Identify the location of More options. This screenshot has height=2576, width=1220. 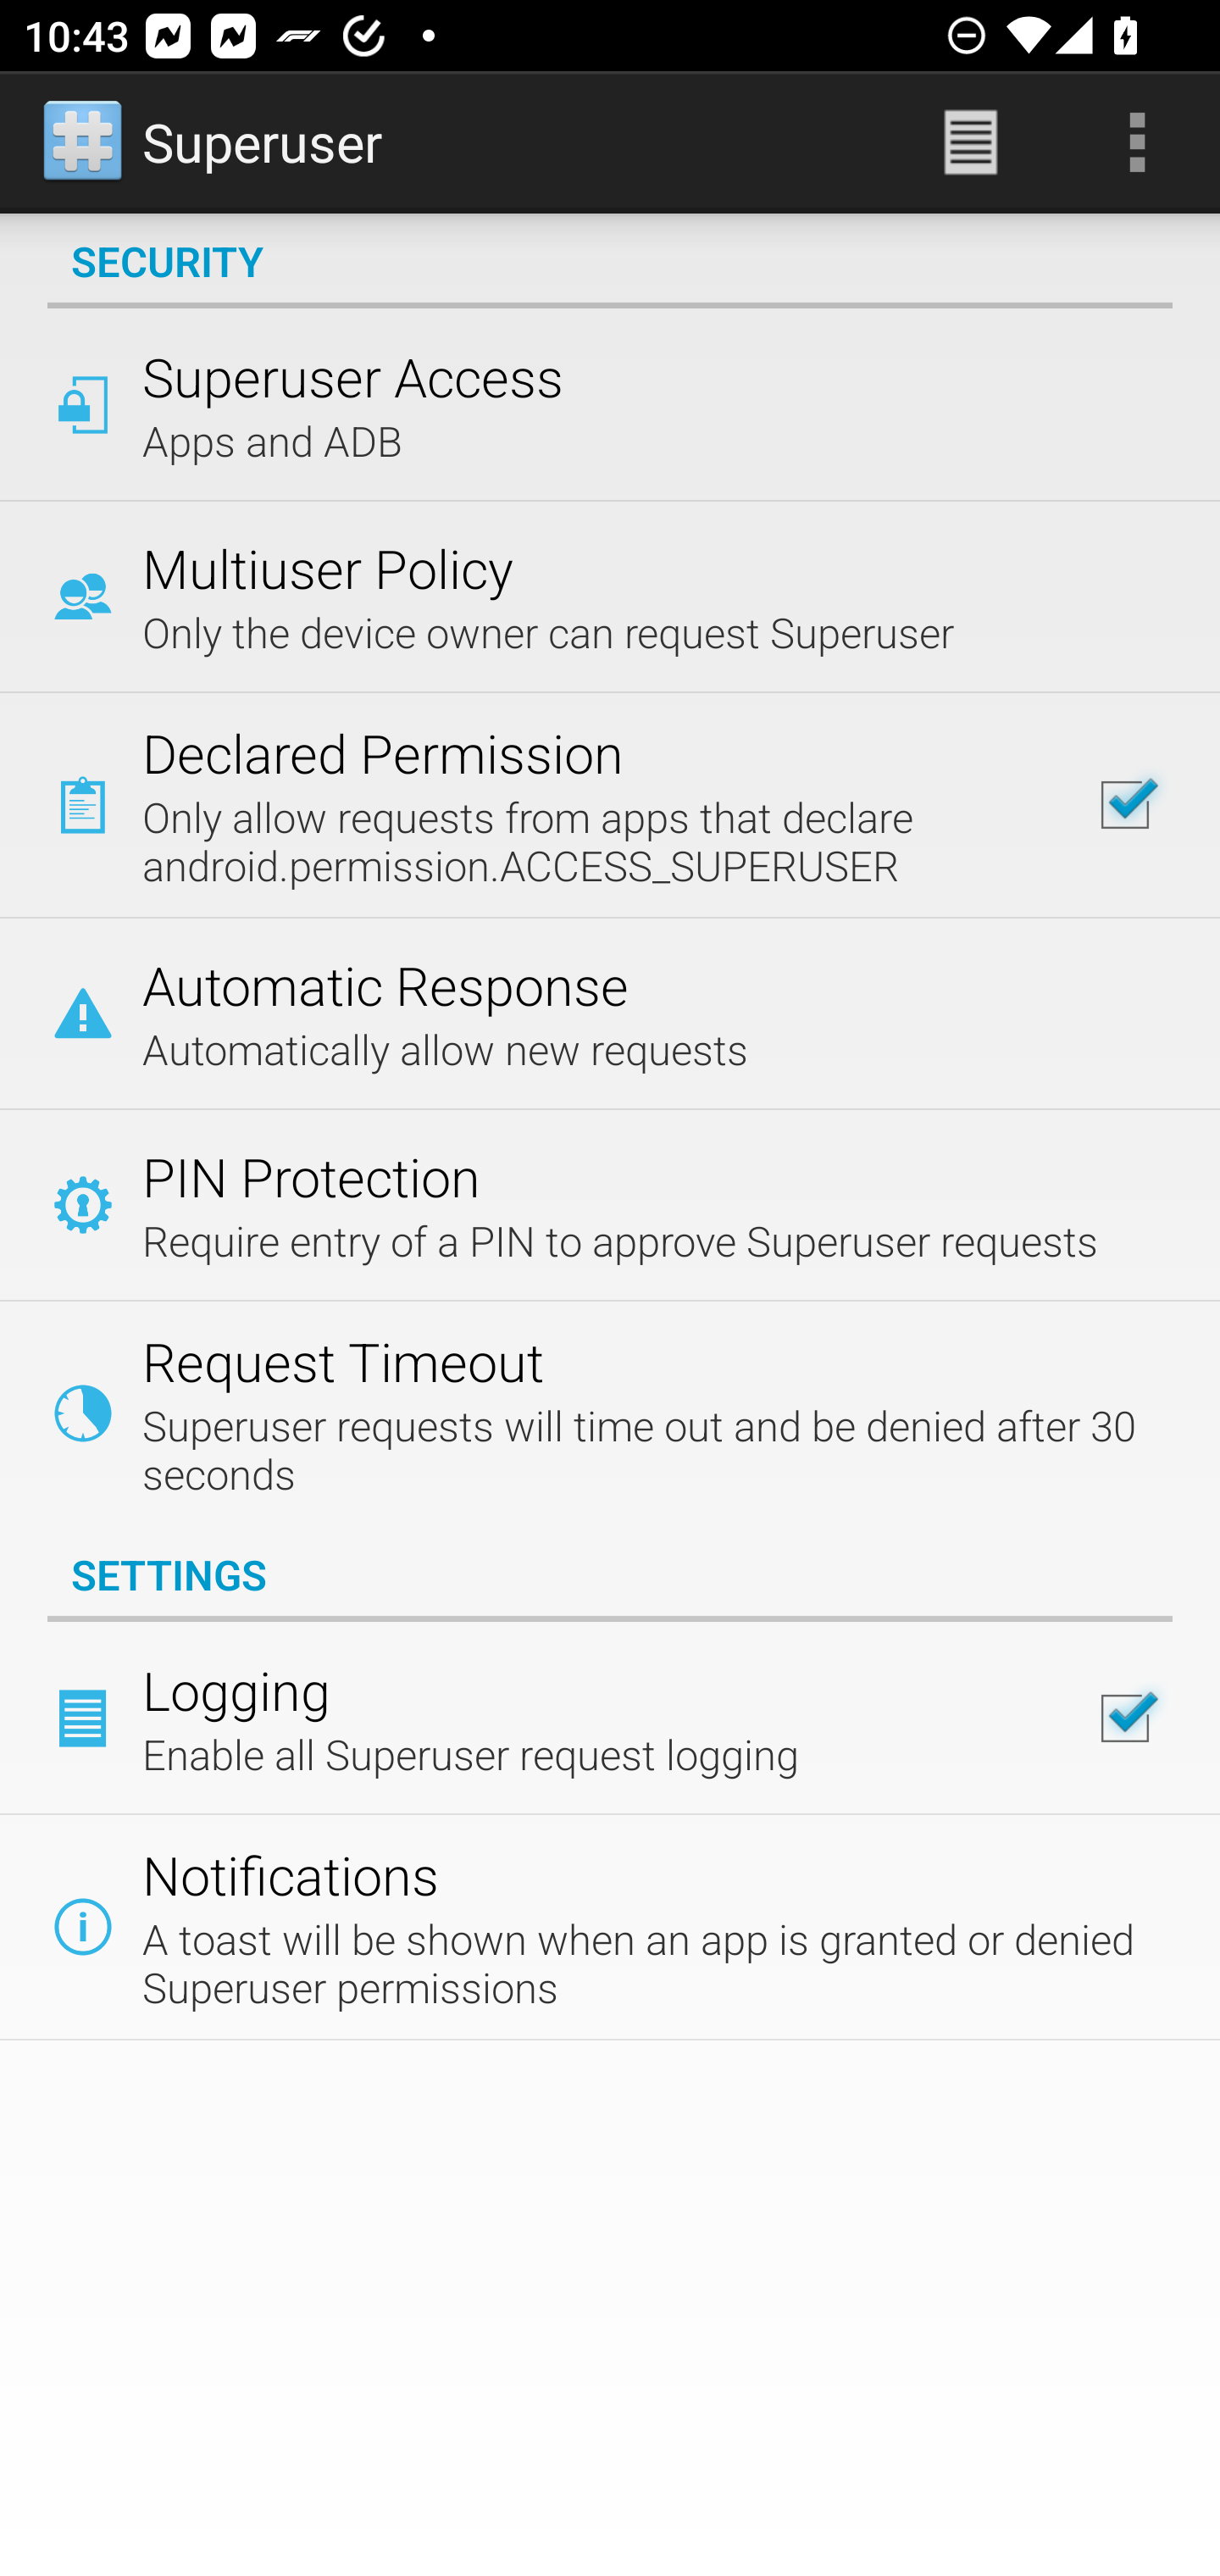
(1137, 142).